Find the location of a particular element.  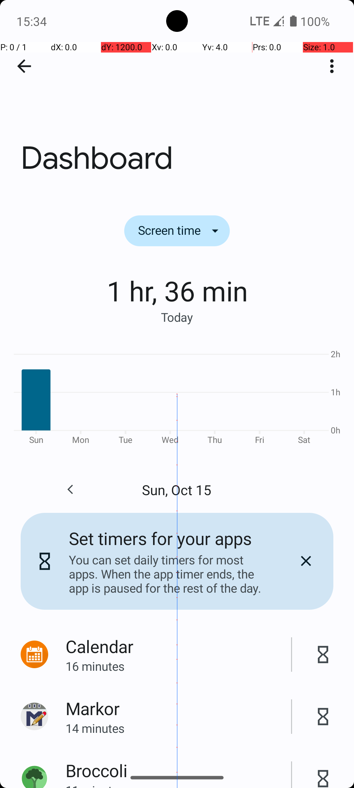

You can set daily timers for most apps. When the app timer ends, the app is paused for the rest of the day. is located at coordinates (170, 574).